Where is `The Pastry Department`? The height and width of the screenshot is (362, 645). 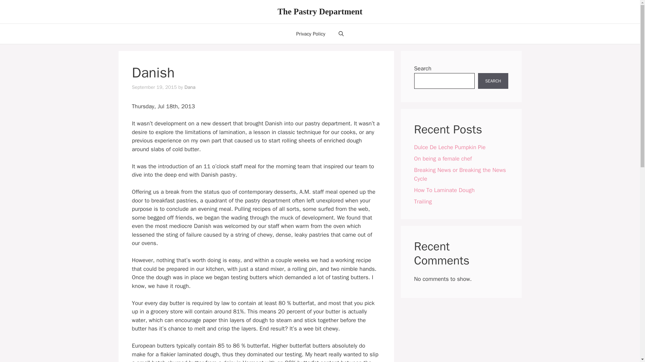 The Pastry Department is located at coordinates (320, 11).